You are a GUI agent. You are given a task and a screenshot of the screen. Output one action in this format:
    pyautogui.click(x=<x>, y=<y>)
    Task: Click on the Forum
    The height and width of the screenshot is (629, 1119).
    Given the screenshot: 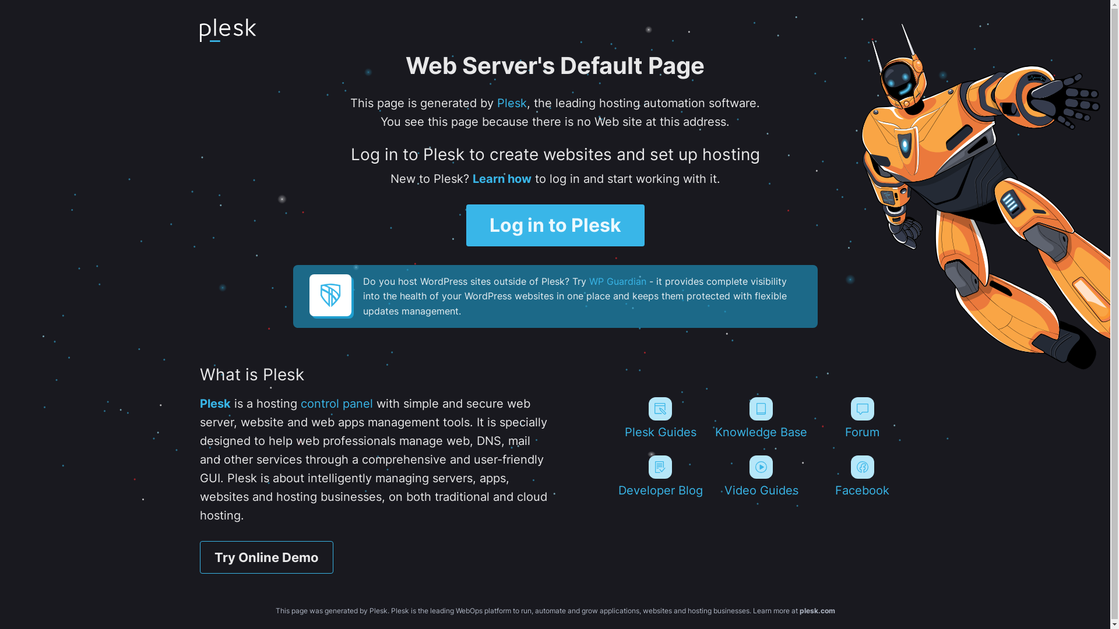 What is the action you would take?
    pyautogui.click(x=863, y=418)
    